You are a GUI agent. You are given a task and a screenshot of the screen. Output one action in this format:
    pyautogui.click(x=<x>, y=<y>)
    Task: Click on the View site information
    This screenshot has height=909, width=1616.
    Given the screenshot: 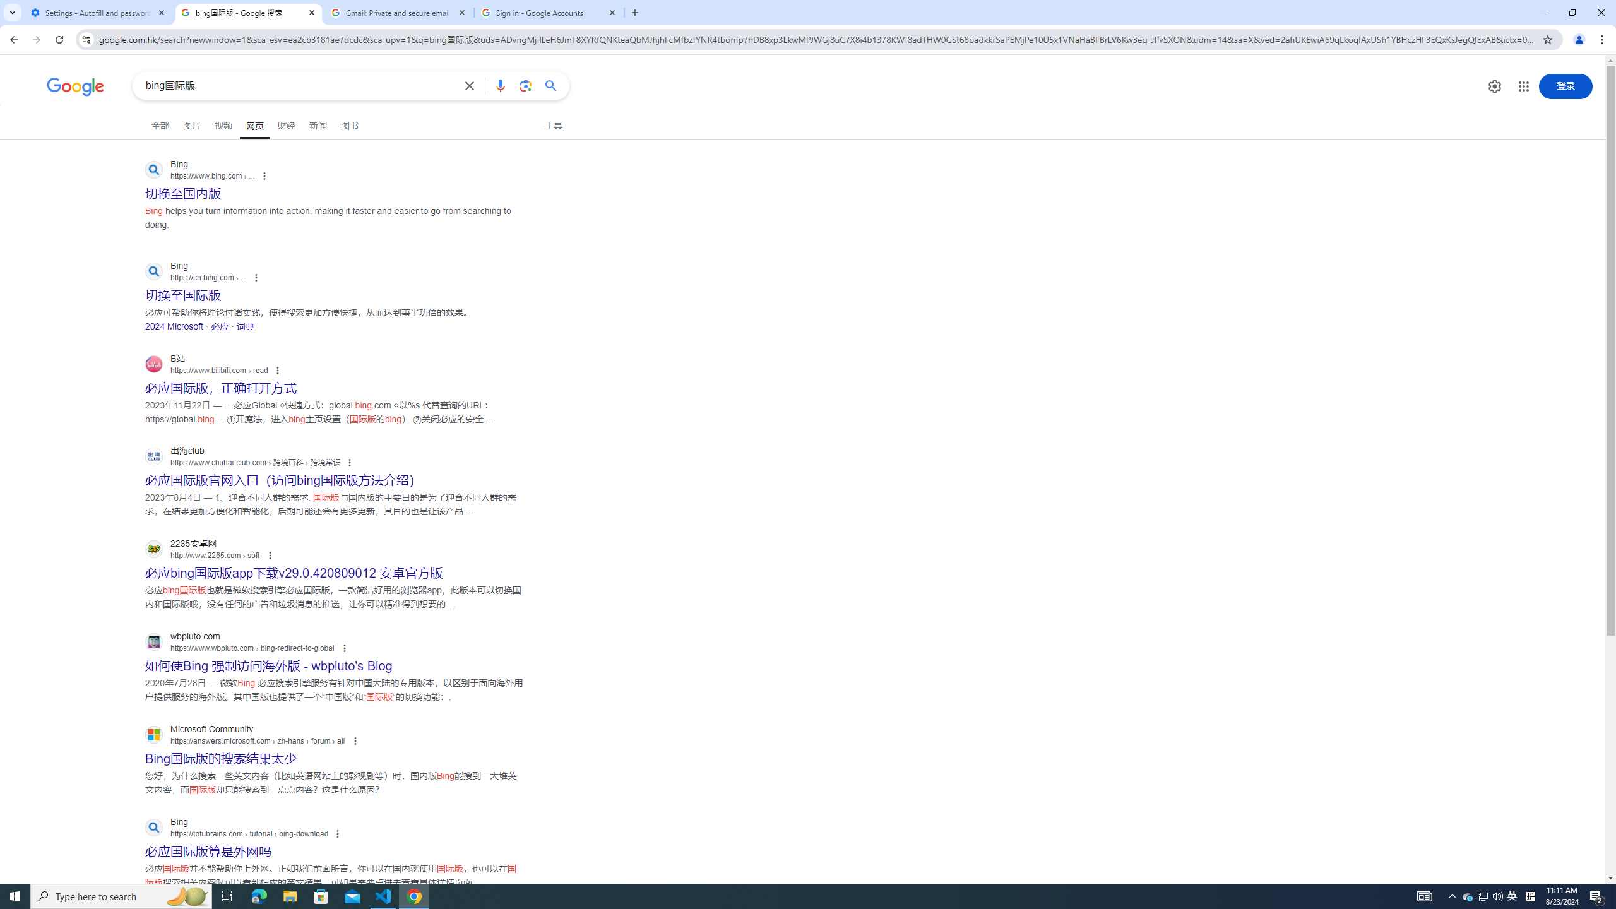 What is the action you would take?
    pyautogui.click(x=86, y=39)
    